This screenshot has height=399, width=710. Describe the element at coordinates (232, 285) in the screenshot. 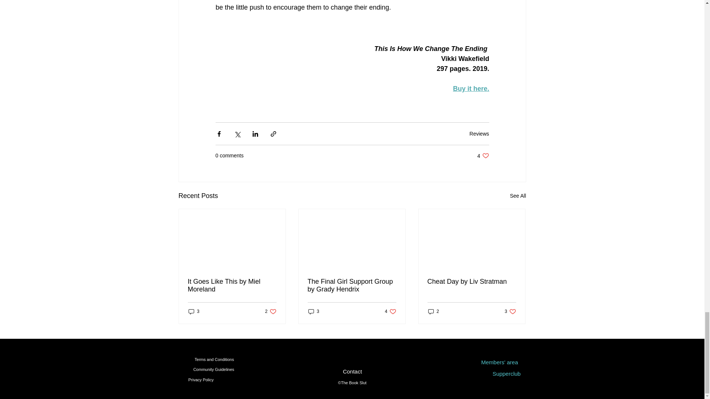

I see `Reviews` at that location.